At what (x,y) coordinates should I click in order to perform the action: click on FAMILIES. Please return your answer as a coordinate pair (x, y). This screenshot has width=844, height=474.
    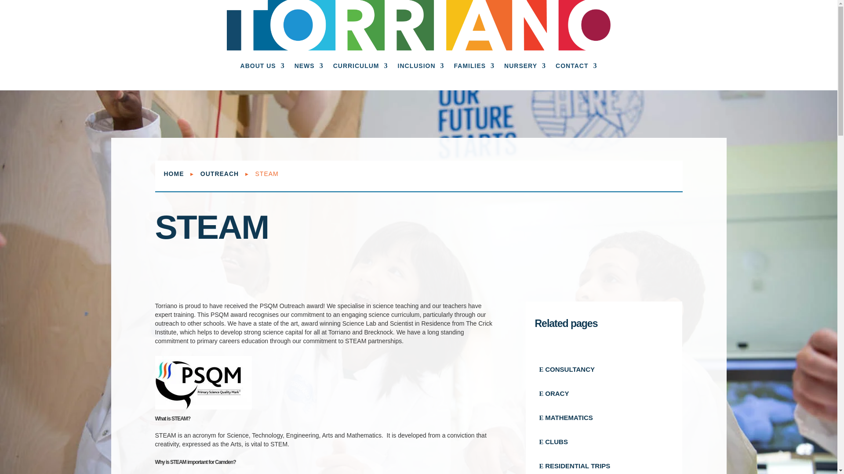
    Looking at the image, I should click on (474, 68).